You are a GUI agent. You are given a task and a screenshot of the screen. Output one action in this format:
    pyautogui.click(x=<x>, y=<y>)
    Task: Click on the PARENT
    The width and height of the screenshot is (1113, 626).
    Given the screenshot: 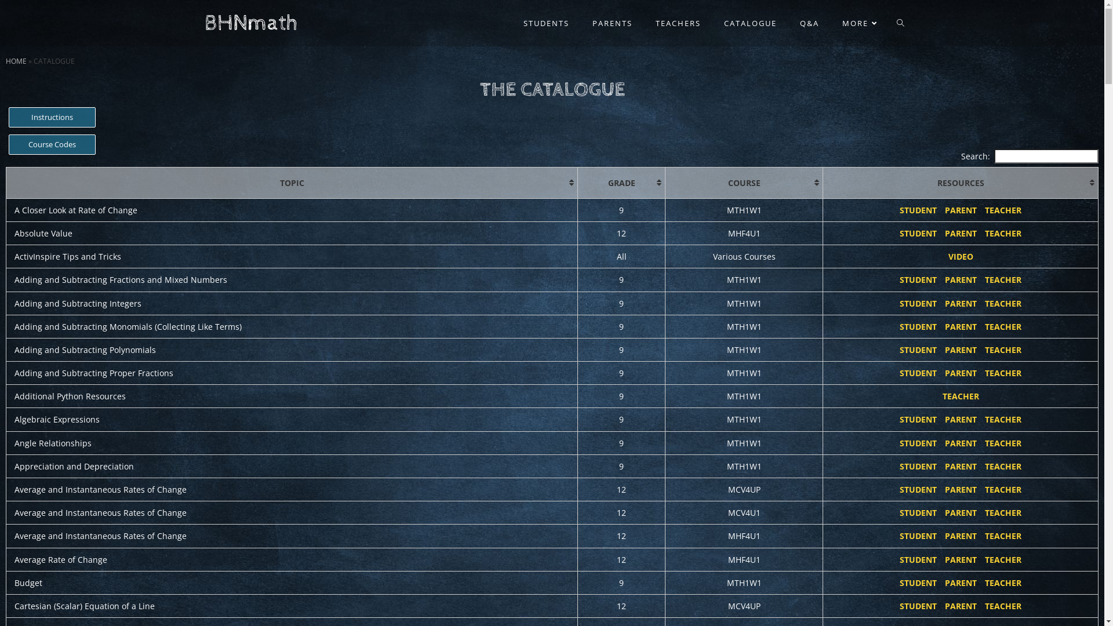 What is the action you would take?
    pyautogui.click(x=961, y=536)
    